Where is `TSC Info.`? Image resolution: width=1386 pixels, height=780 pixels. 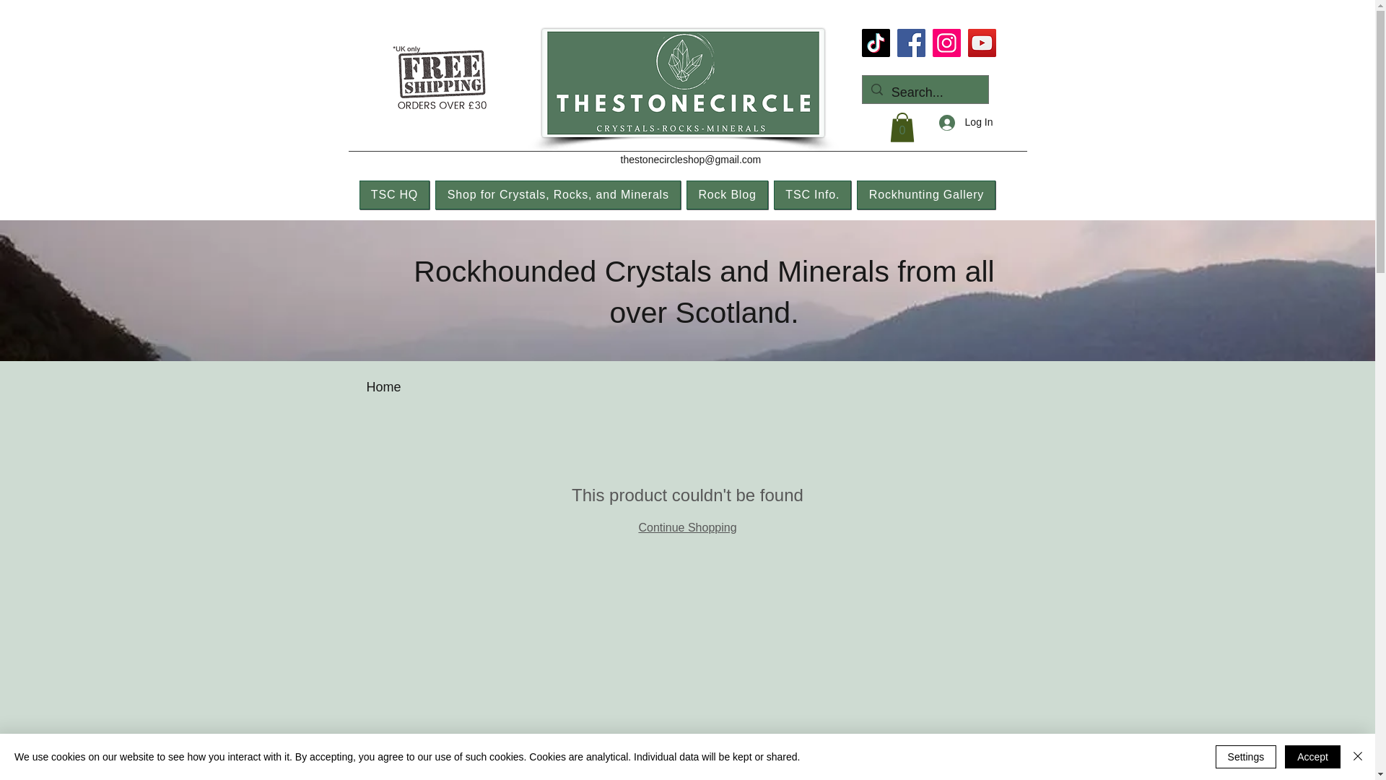 TSC Info. is located at coordinates (813, 195).